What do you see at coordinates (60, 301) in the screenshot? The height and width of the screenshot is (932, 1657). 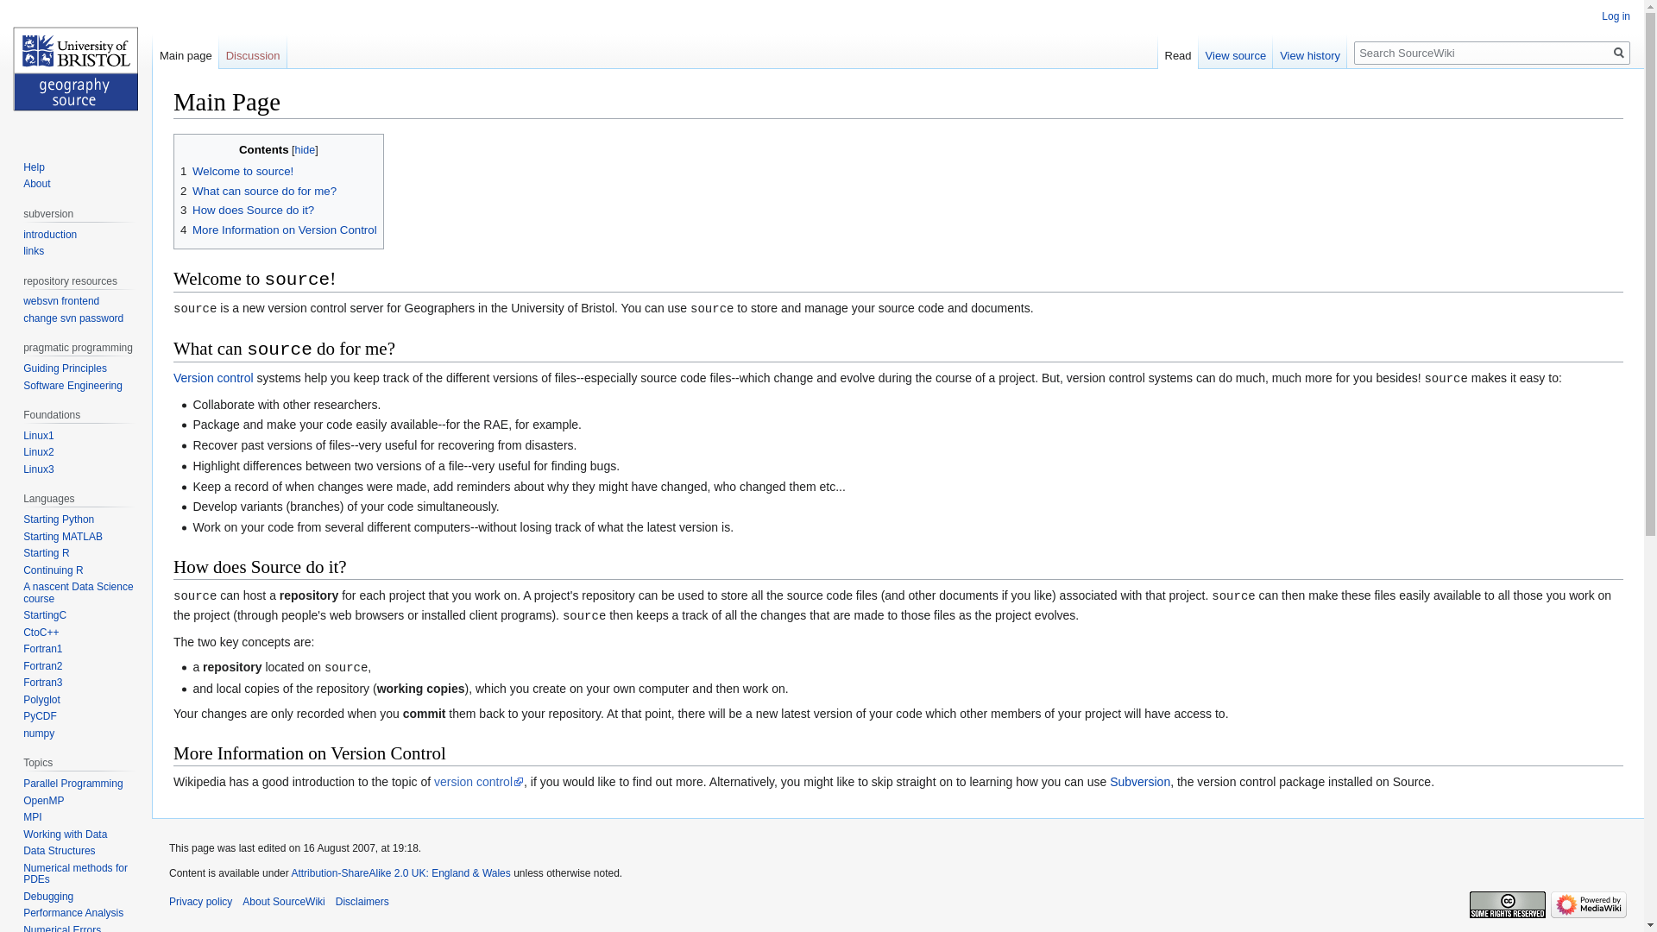 I see `websvn frontend` at bounding box center [60, 301].